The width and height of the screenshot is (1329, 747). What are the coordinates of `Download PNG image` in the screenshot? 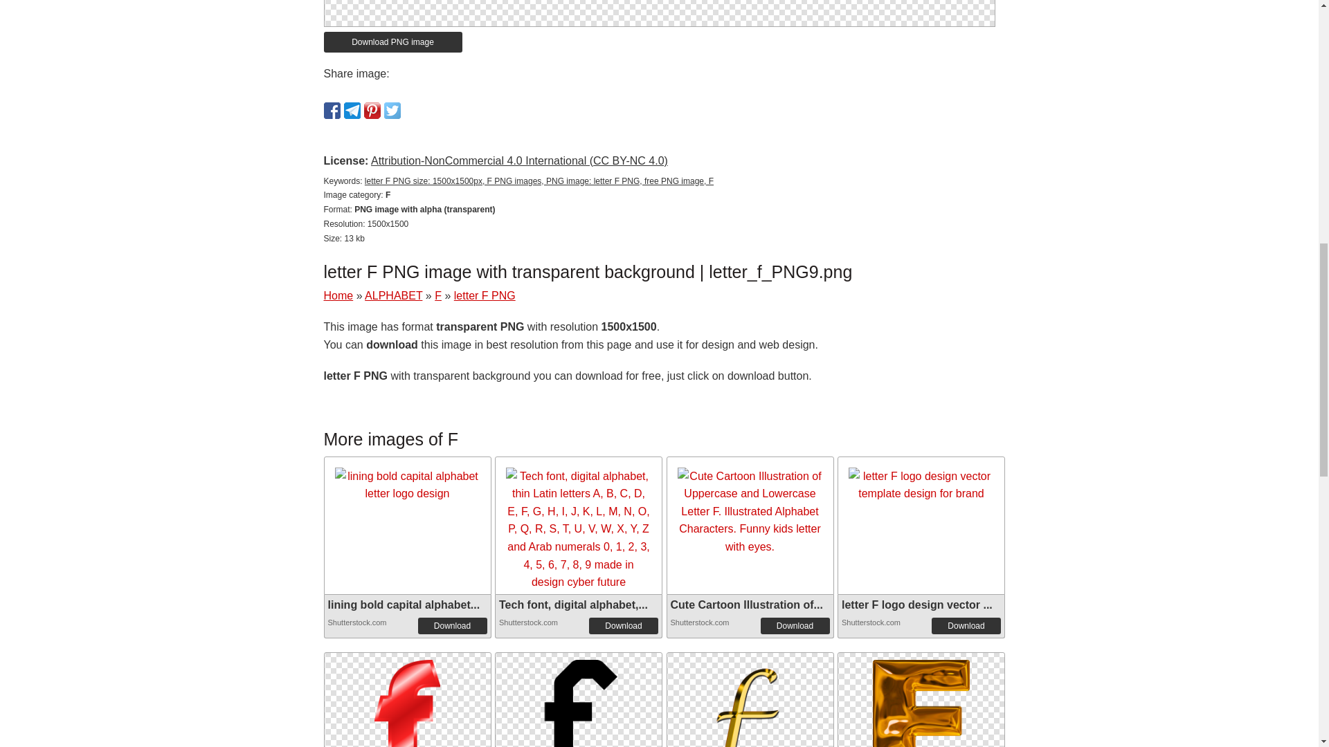 It's located at (393, 42).